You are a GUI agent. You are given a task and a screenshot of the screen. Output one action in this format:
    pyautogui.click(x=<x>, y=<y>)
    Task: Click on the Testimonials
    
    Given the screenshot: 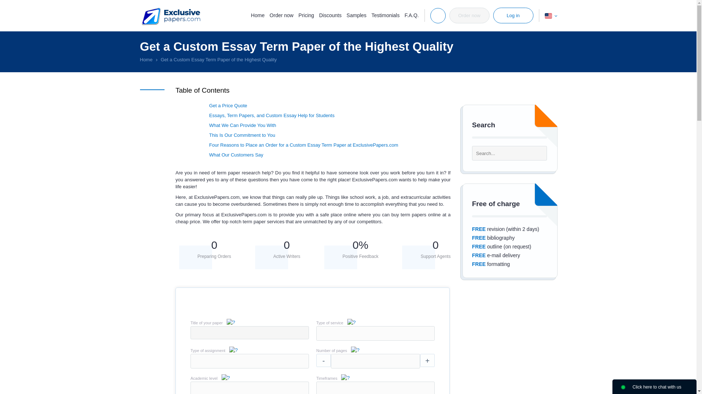 What is the action you would take?
    pyautogui.click(x=385, y=15)
    